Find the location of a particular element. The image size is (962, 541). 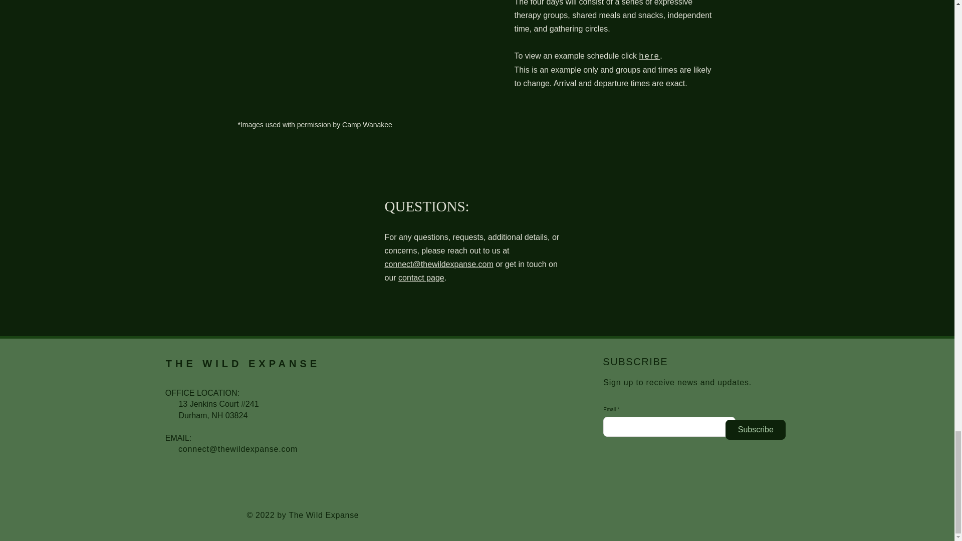

THE WILD EXPANSE is located at coordinates (243, 363).